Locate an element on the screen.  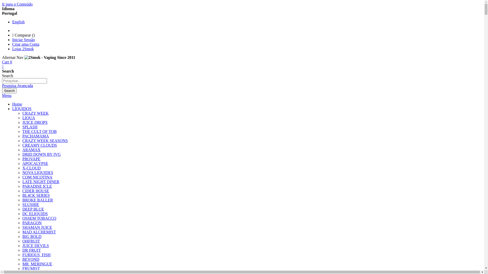
SPLASH is located at coordinates (30, 127).